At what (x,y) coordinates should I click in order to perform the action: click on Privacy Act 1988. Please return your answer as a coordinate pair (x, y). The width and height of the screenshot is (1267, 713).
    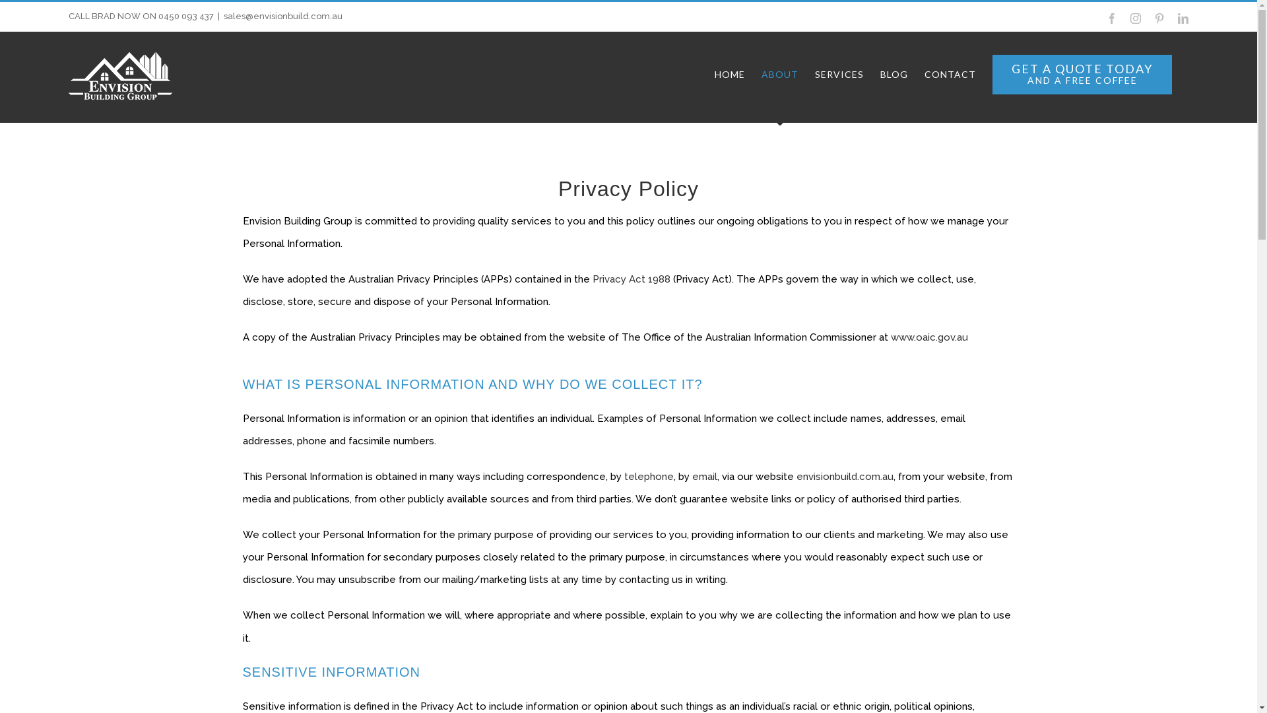
    Looking at the image, I should click on (632, 279).